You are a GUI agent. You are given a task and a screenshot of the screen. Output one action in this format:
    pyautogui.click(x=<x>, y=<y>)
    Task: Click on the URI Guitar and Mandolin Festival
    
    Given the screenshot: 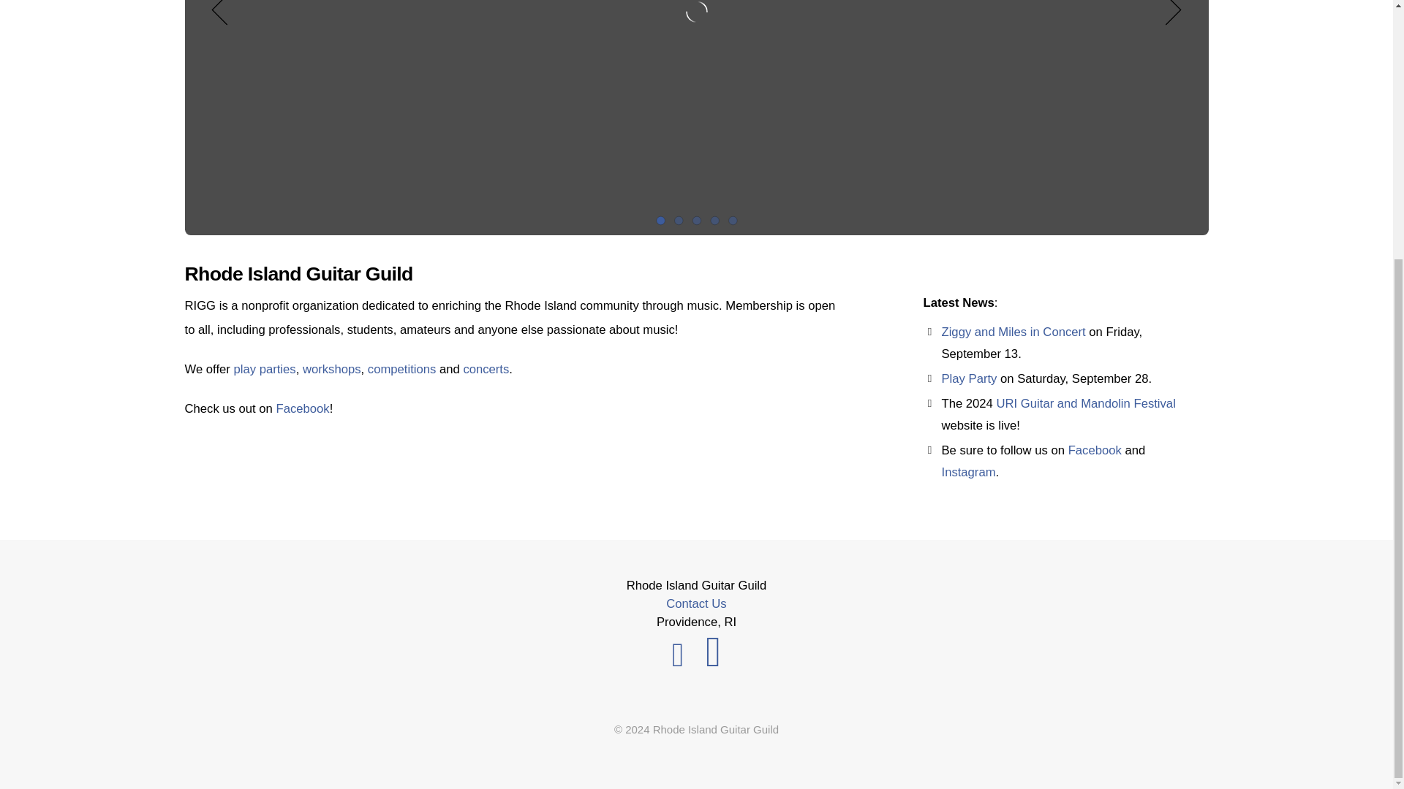 What is the action you would take?
    pyautogui.click(x=1087, y=403)
    